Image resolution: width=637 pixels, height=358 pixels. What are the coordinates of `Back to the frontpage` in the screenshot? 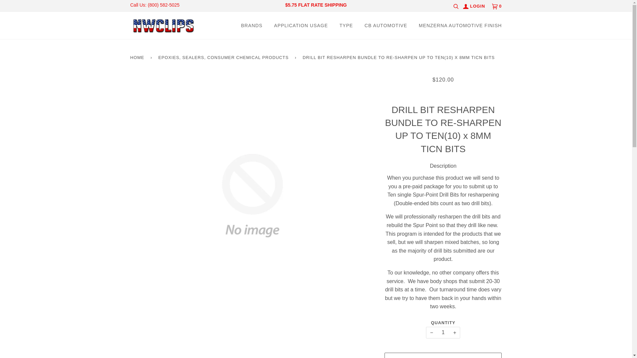 It's located at (138, 58).